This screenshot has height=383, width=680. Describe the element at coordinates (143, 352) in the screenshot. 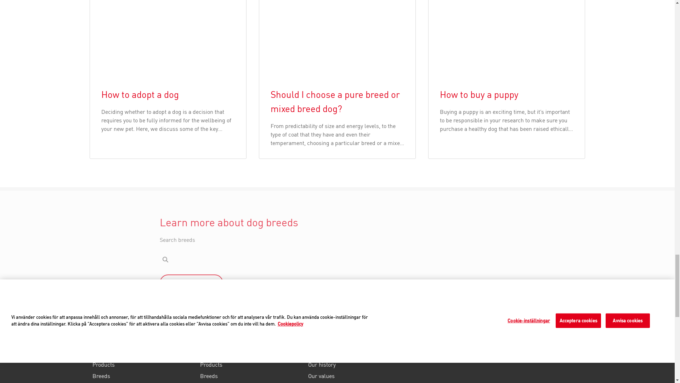

I see `CATS` at that location.